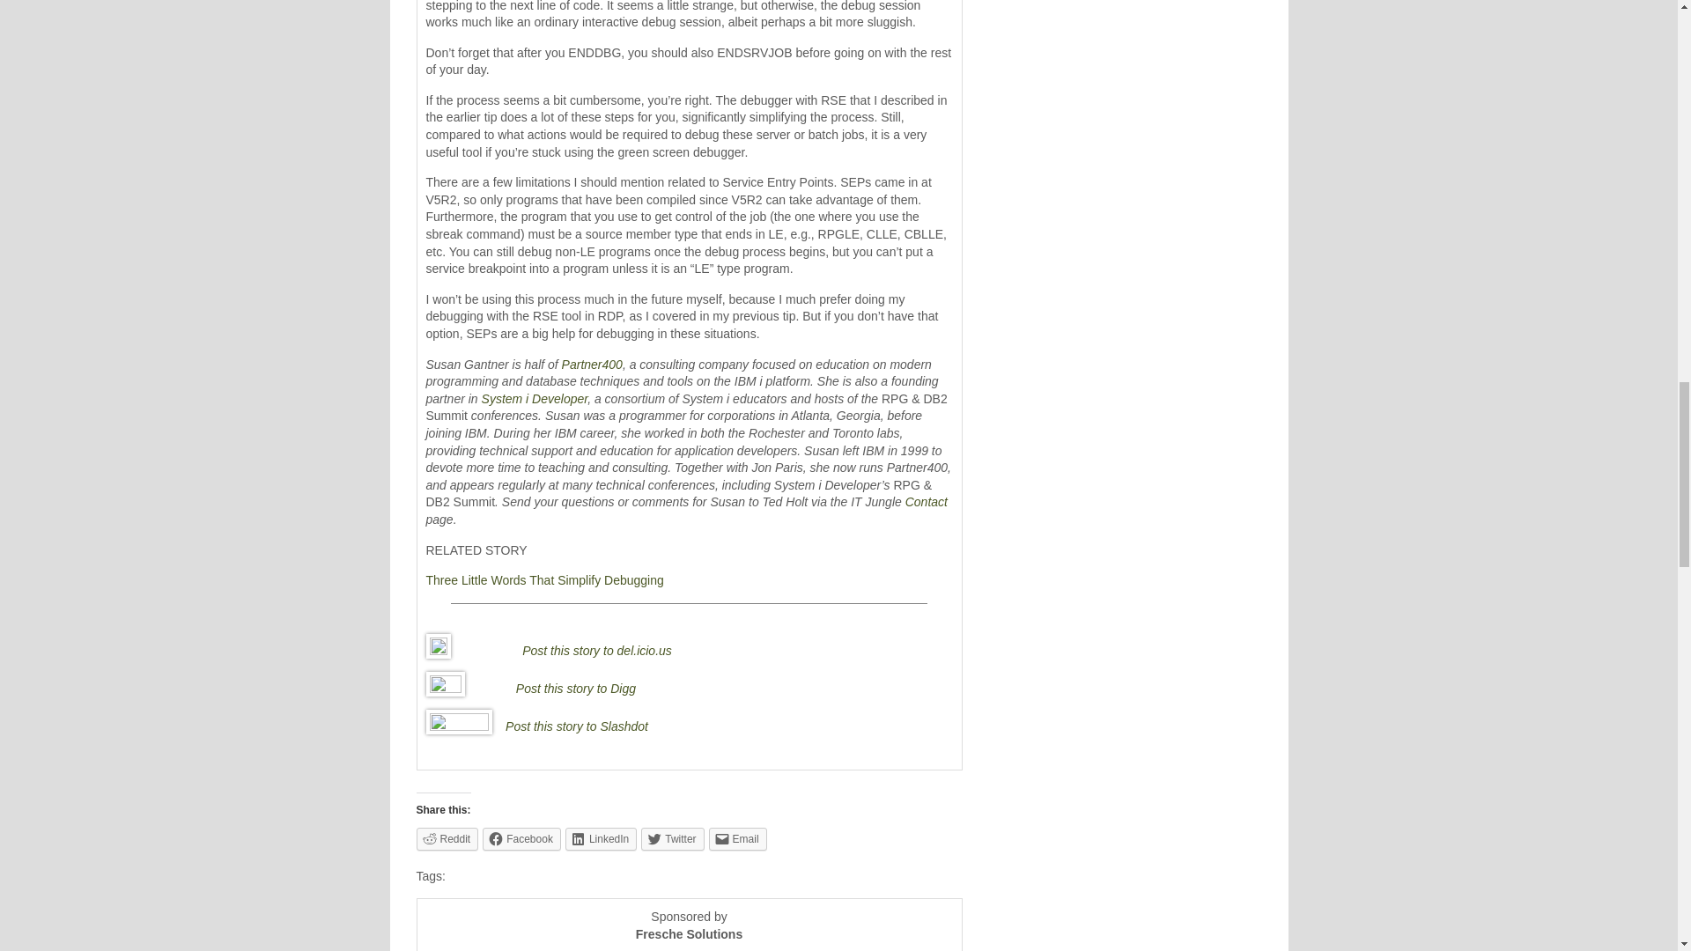  Describe the element at coordinates (597, 651) in the screenshot. I see `Post this story to del.icio.us` at that location.